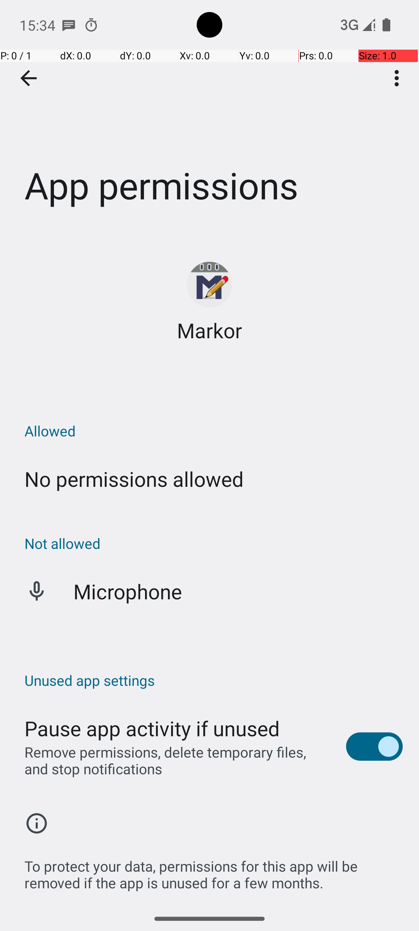 This screenshot has height=931, width=419. What do you see at coordinates (177, 760) in the screenshot?
I see `Remove permissions, delete temporary files, and stop notifications` at bounding box center [177, 760].